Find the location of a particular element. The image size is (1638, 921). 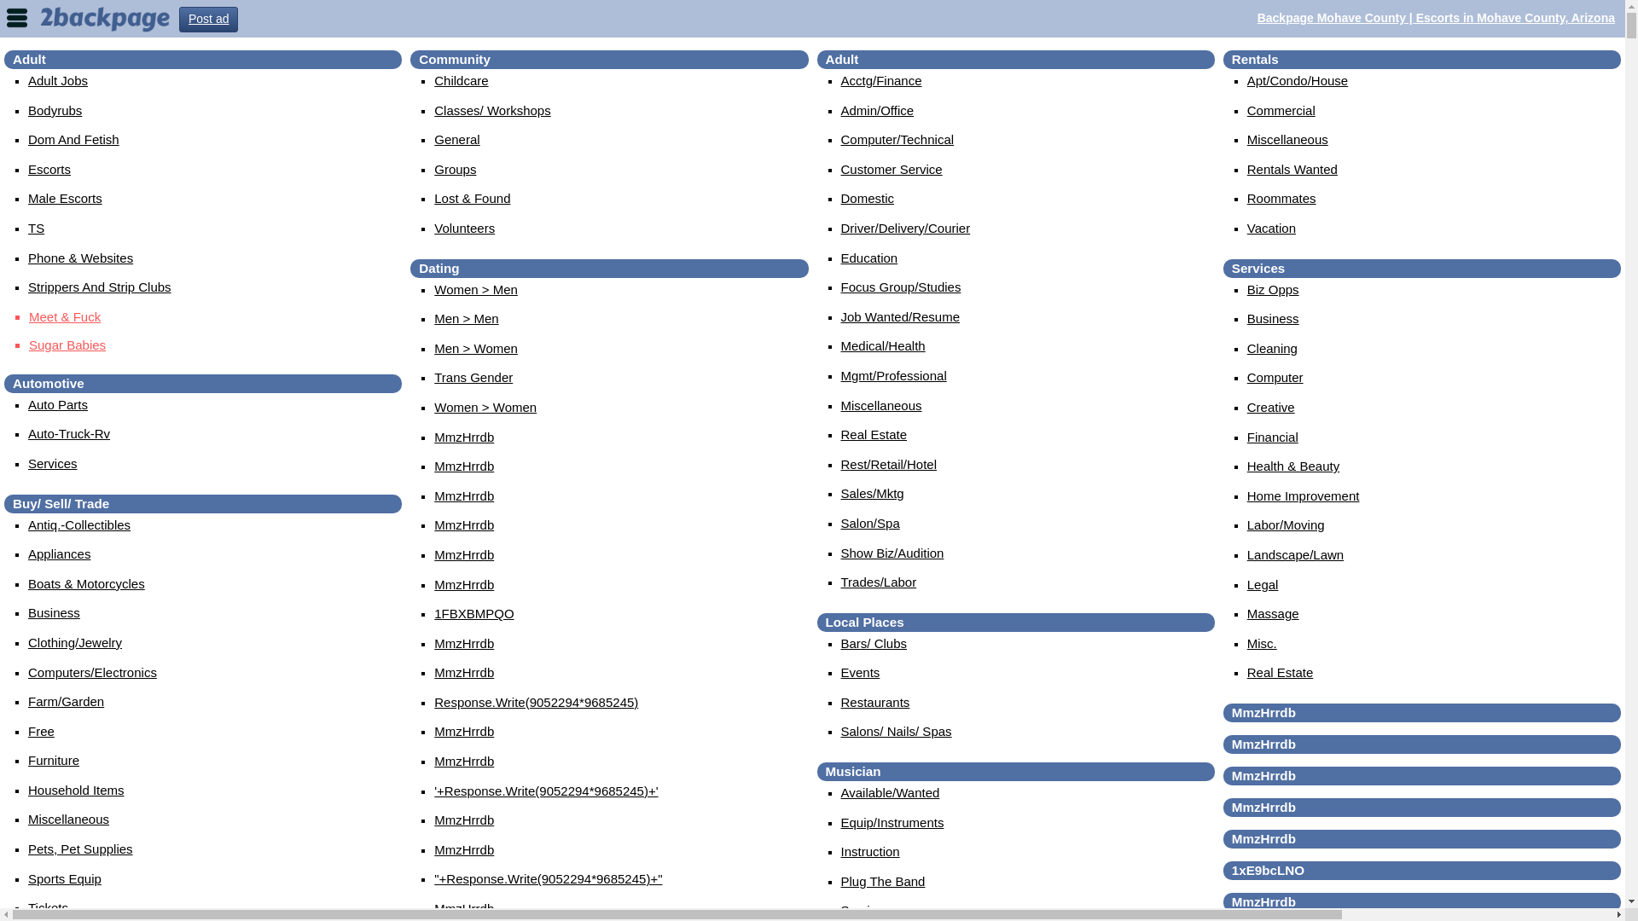

SugAr BaBies is located at coordinates (215, 345).